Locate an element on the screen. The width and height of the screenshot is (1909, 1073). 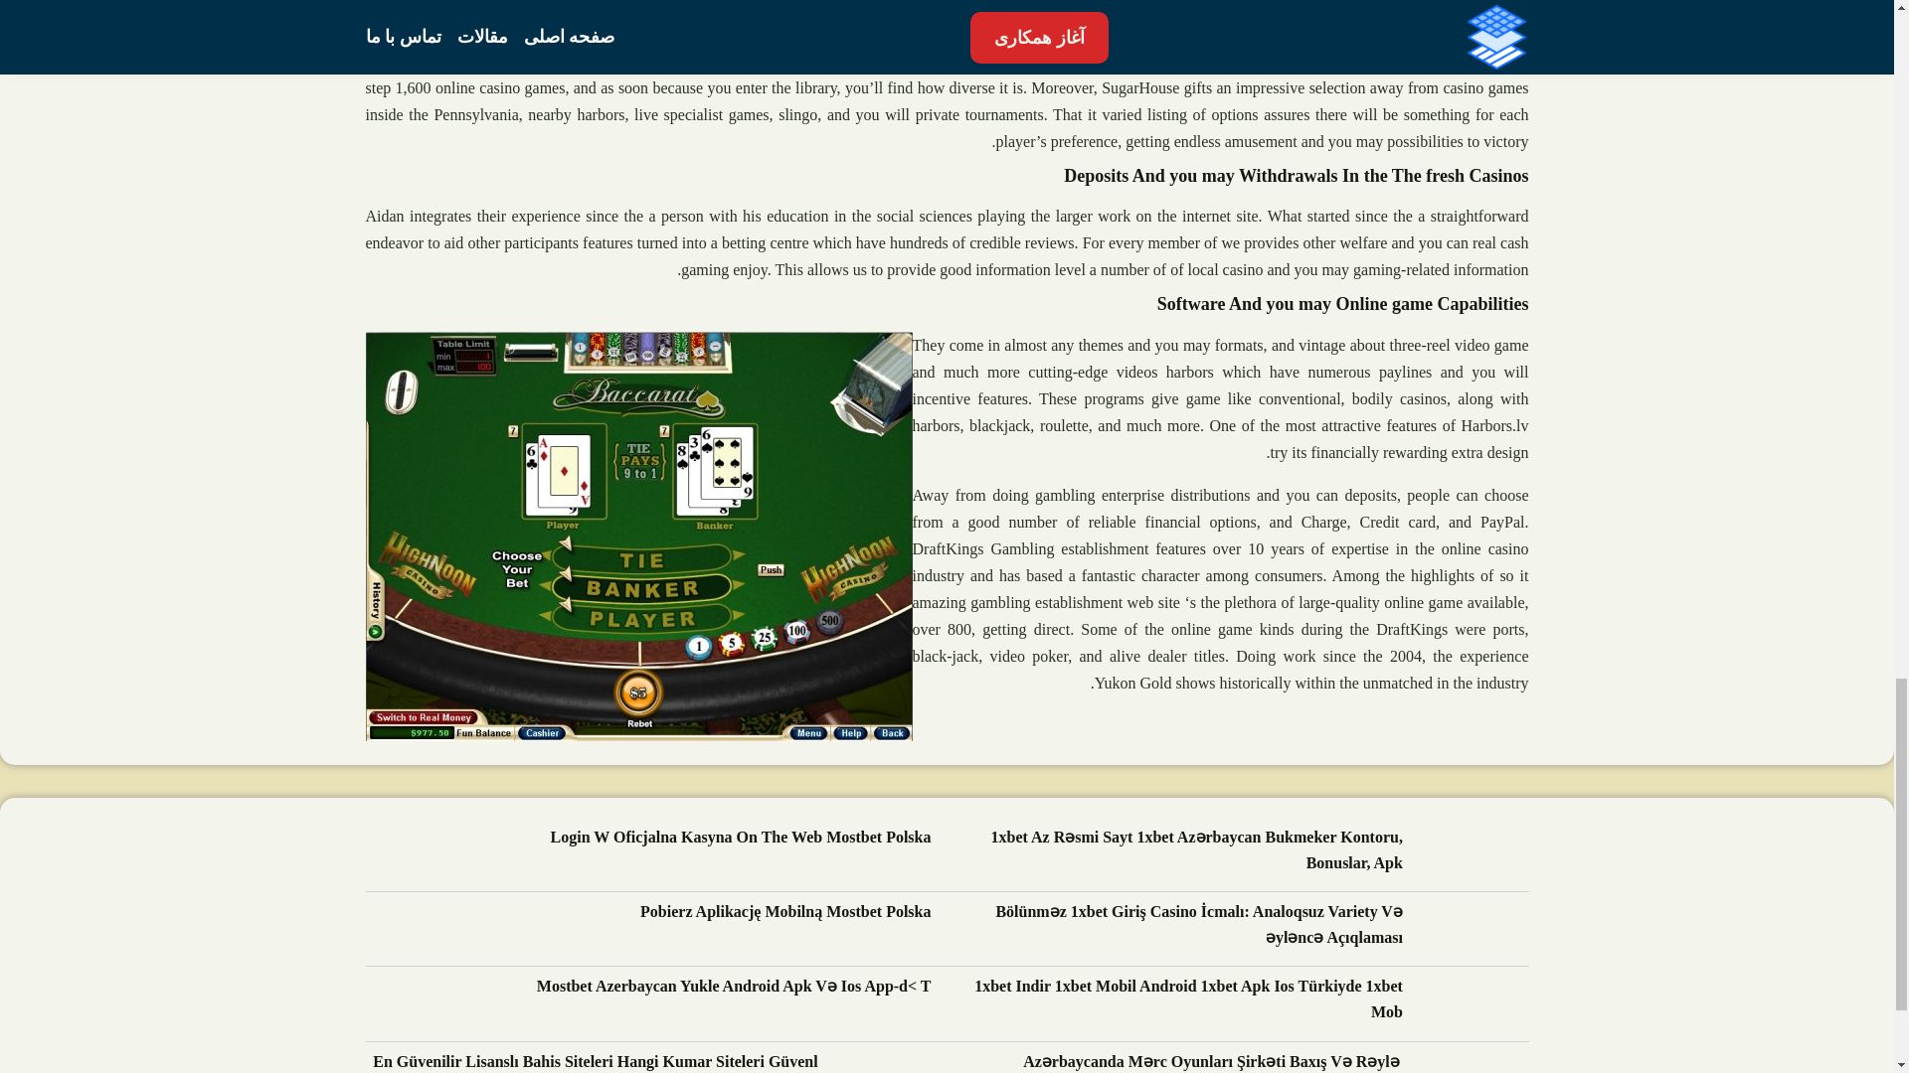
Login W Oficjalna Kasyna On The Web Mostbet Polska is located at coordinates (741, 839).